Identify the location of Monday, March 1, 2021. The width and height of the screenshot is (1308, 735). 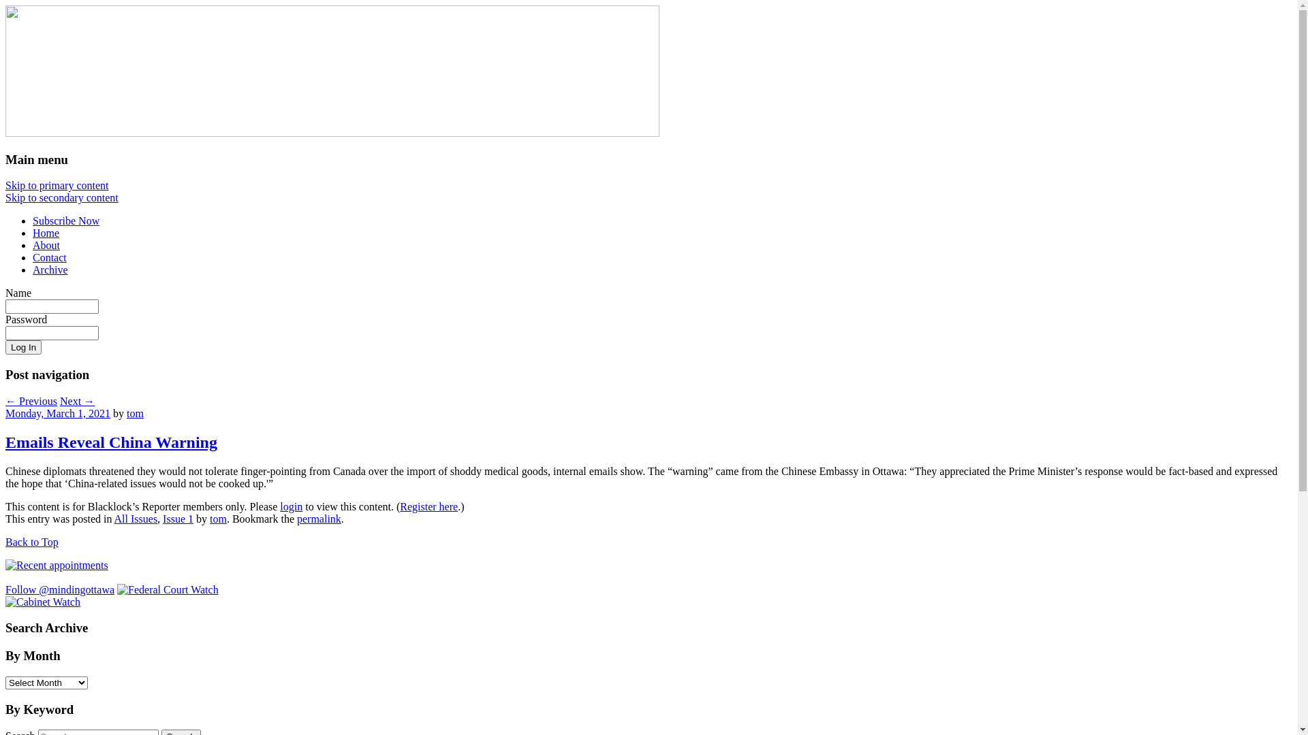
(58, 414).